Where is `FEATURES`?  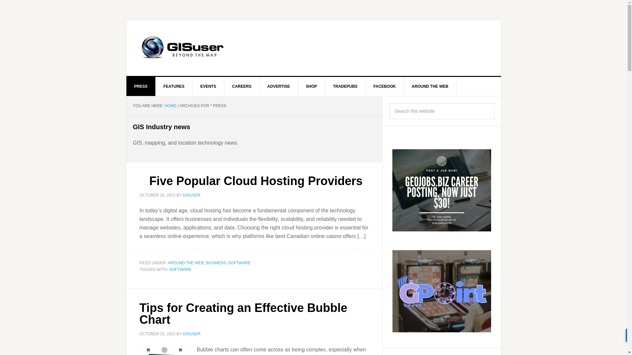
FEATURES is located at coordinates (174, 86).